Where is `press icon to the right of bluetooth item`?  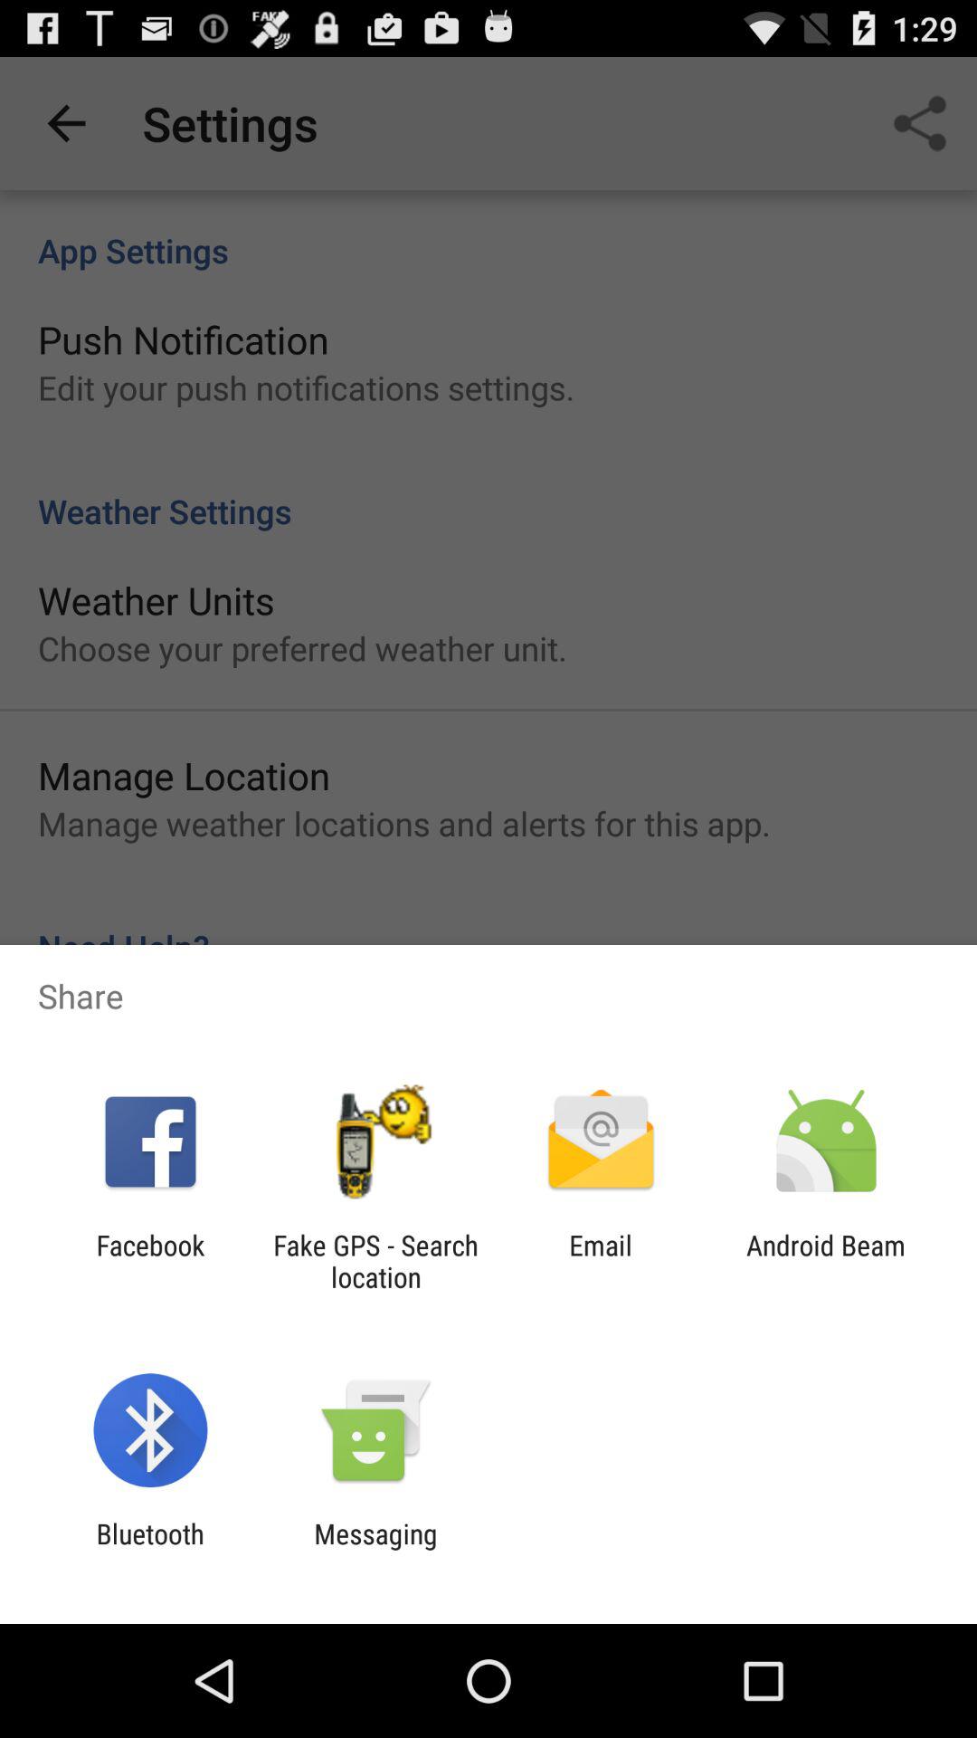
press icon to the right of bluetooth item is located at coordinates (375, 1550).